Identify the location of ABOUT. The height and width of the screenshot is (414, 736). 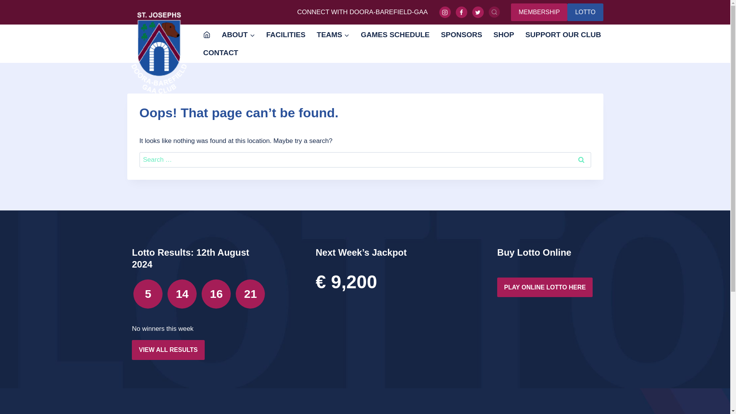
(238, 35).